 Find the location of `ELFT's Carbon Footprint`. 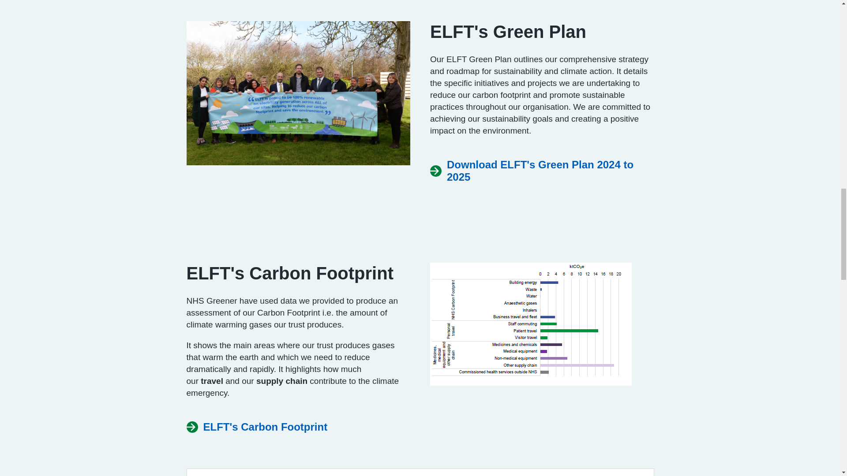

ELFT's Carbon Footprint is located at coordinates (257, 427).